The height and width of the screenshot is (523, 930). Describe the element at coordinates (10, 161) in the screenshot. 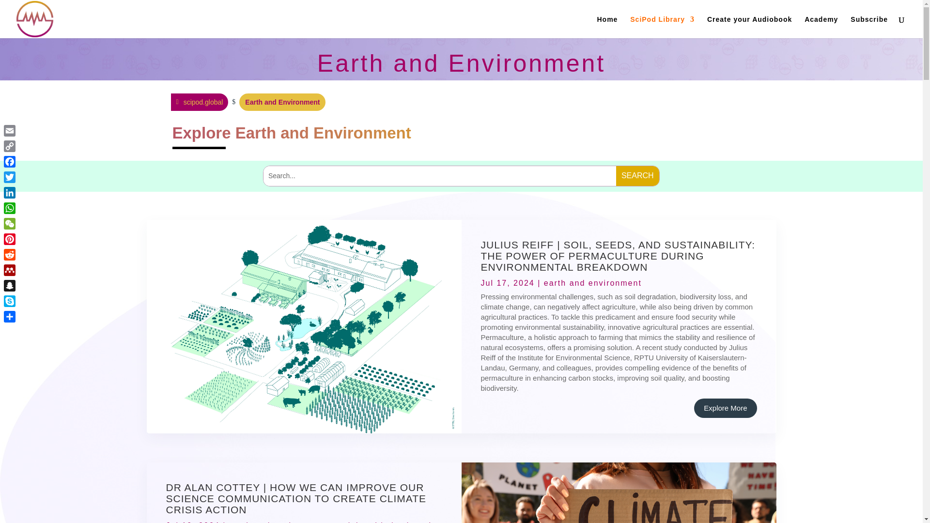

I see `Facebook` at that location.